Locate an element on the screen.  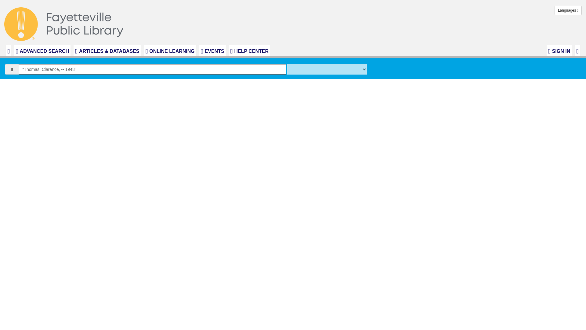
ADVANCED SEARCH is located at coordinates (42, 50).